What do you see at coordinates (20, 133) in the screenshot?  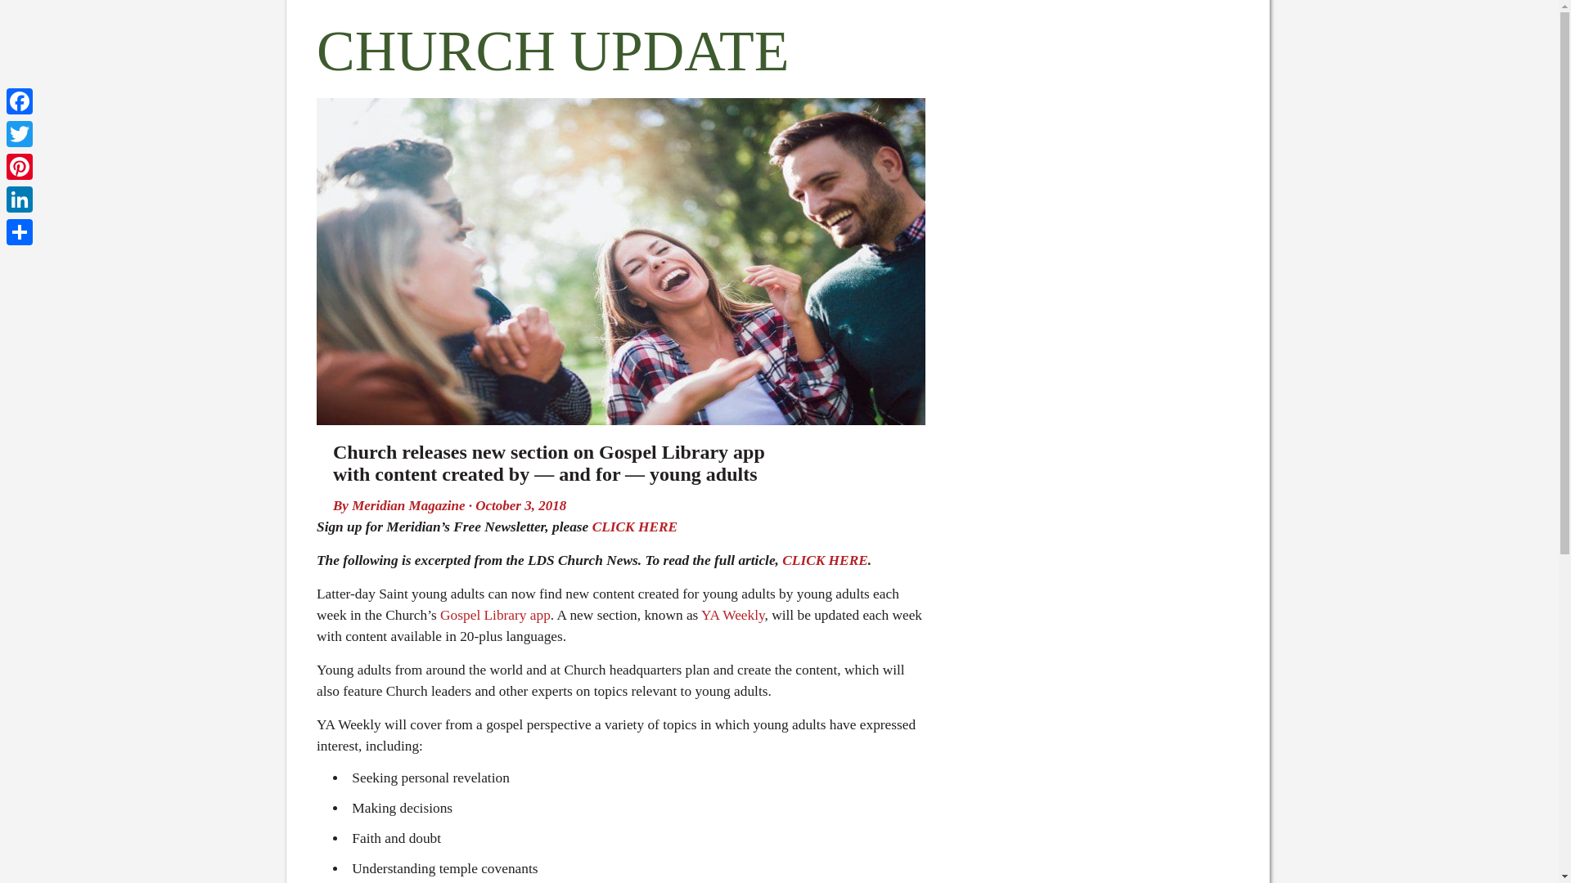 I see `Twitter` at bounding box center [20, 133].